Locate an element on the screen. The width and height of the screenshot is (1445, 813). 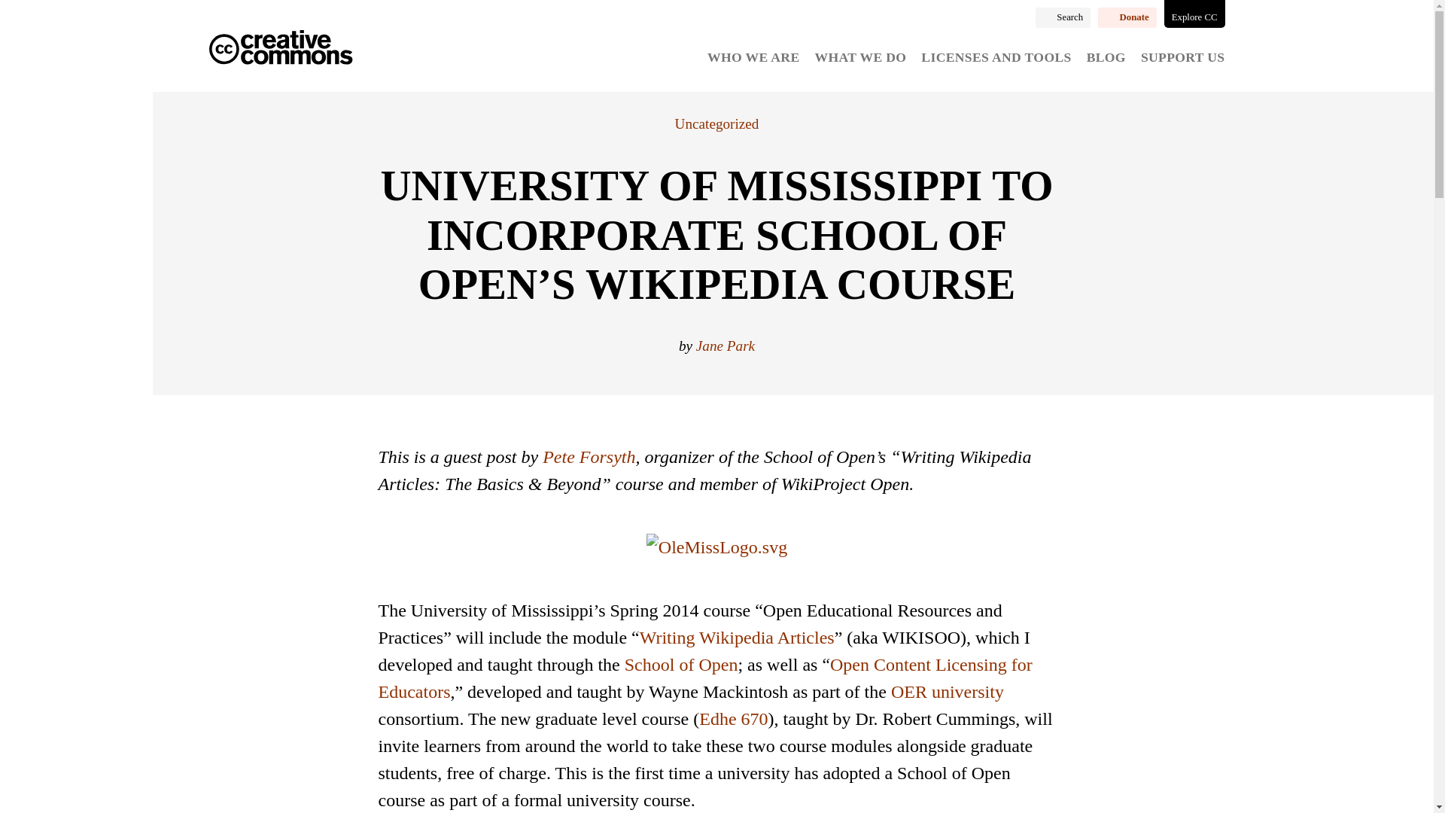
Search is located at coordinates (1063, 17).